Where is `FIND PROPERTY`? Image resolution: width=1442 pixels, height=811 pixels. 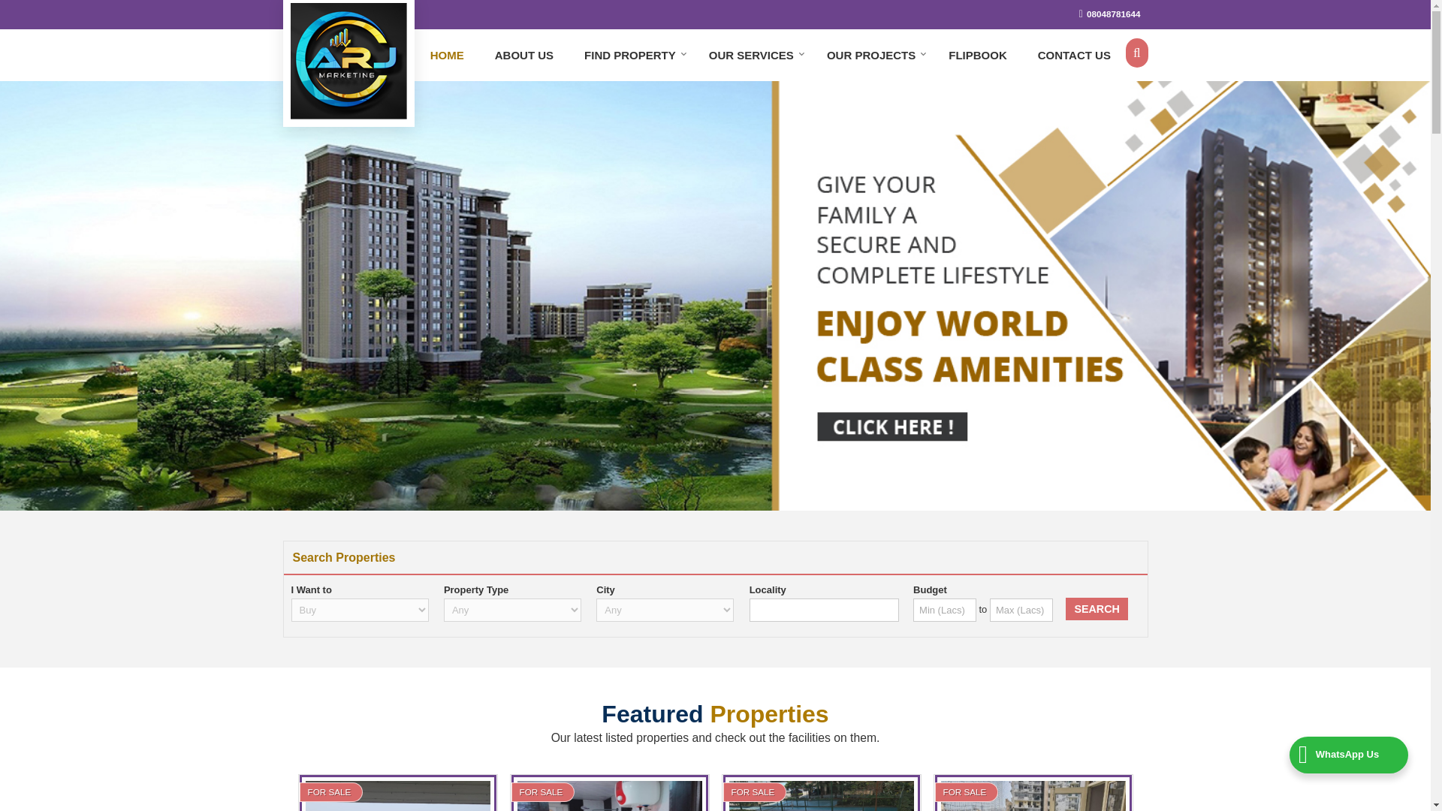
FIND PROPERTY is located at coordinates (631, 56).